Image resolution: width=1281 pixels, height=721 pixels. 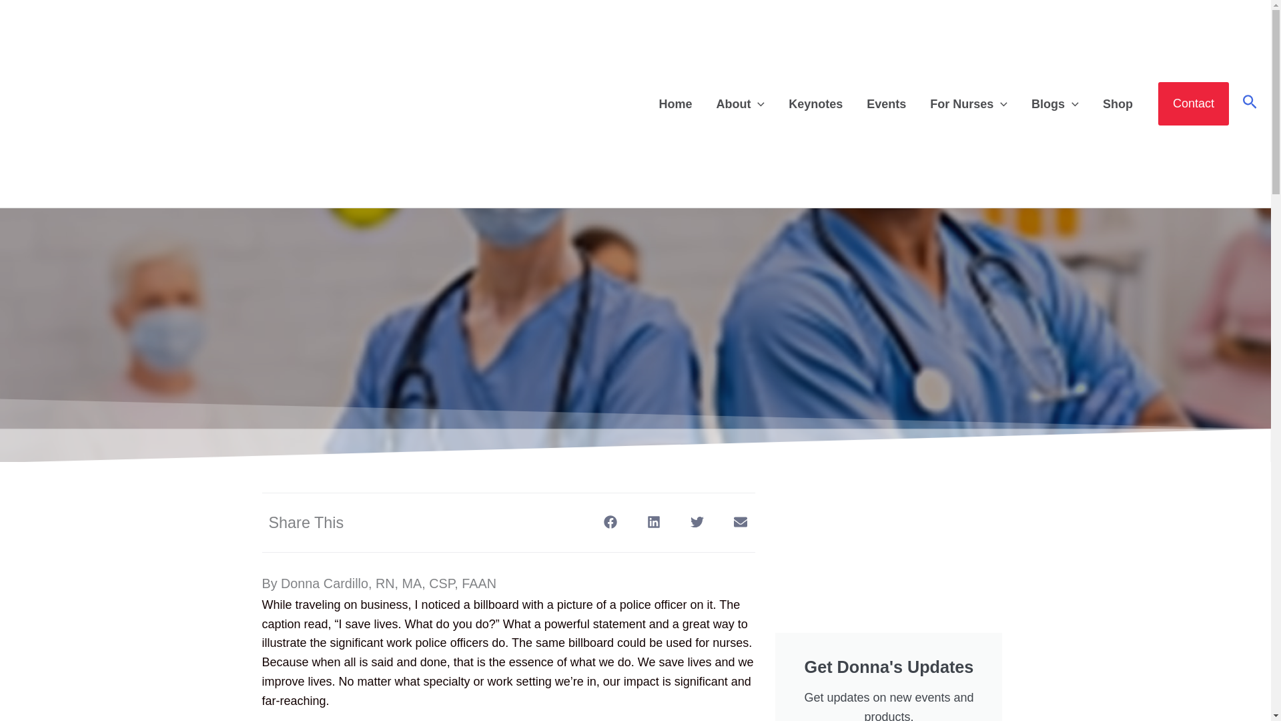 What do you see at coordinates (969, 103) in the screenshot?
I see `For Nurses` at bounding box center [969, 103].